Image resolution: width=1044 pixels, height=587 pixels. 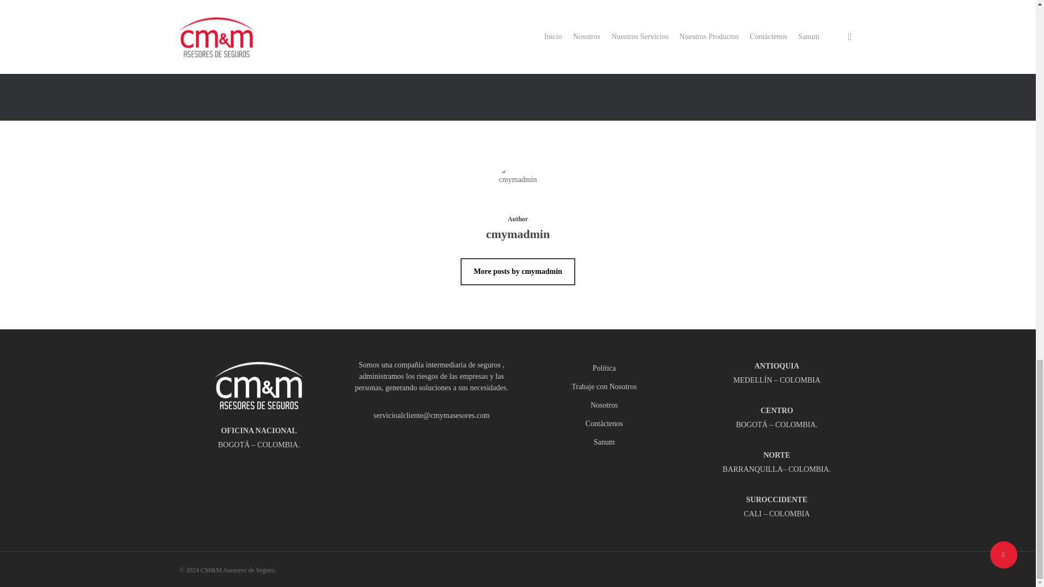 I want to click on Trabaje con Nosotros, so click(x=604, y=386).